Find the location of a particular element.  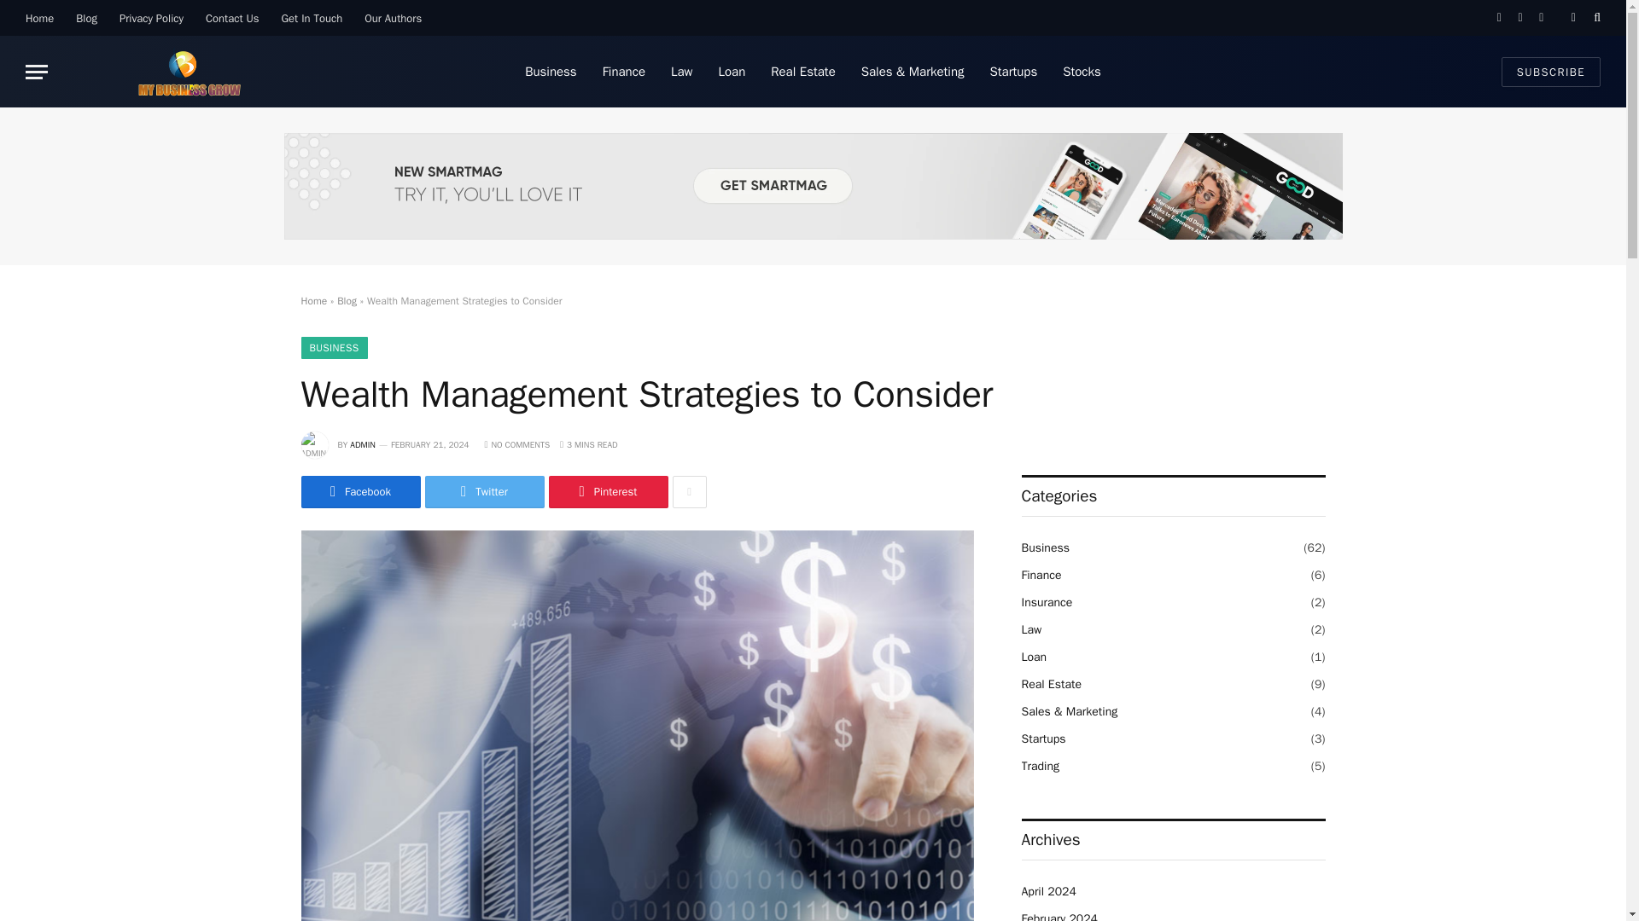

My Business Grow is located at coordinates (190, 72).